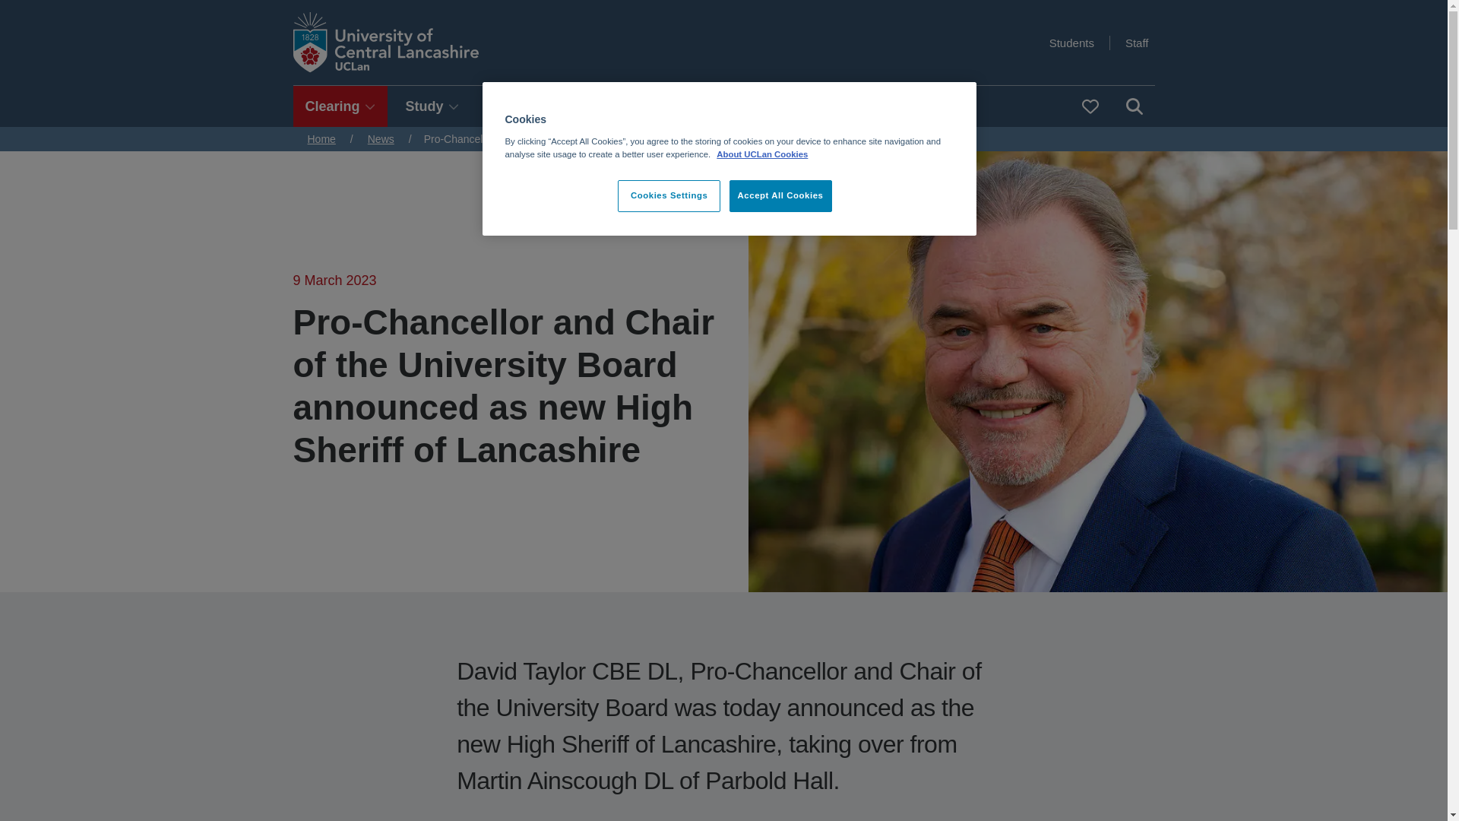 The width and height of the screenshot is (1459, 821). What do you see at coordinates (432, 106) in the screenshot?
I see `Study` at bounding box center [432, 106].